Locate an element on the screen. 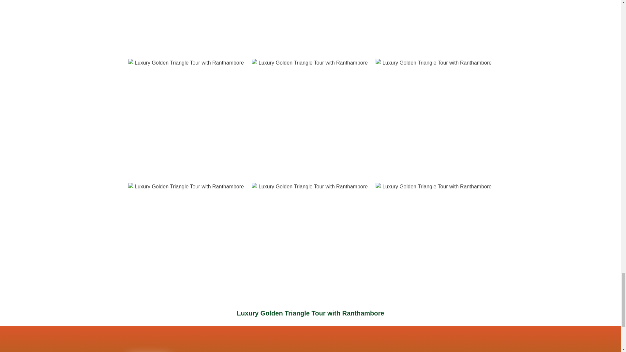 The image size is (626, 352). Luxury Golden Triangle Tour with Ranthambore is located at coordinates (310, 26).